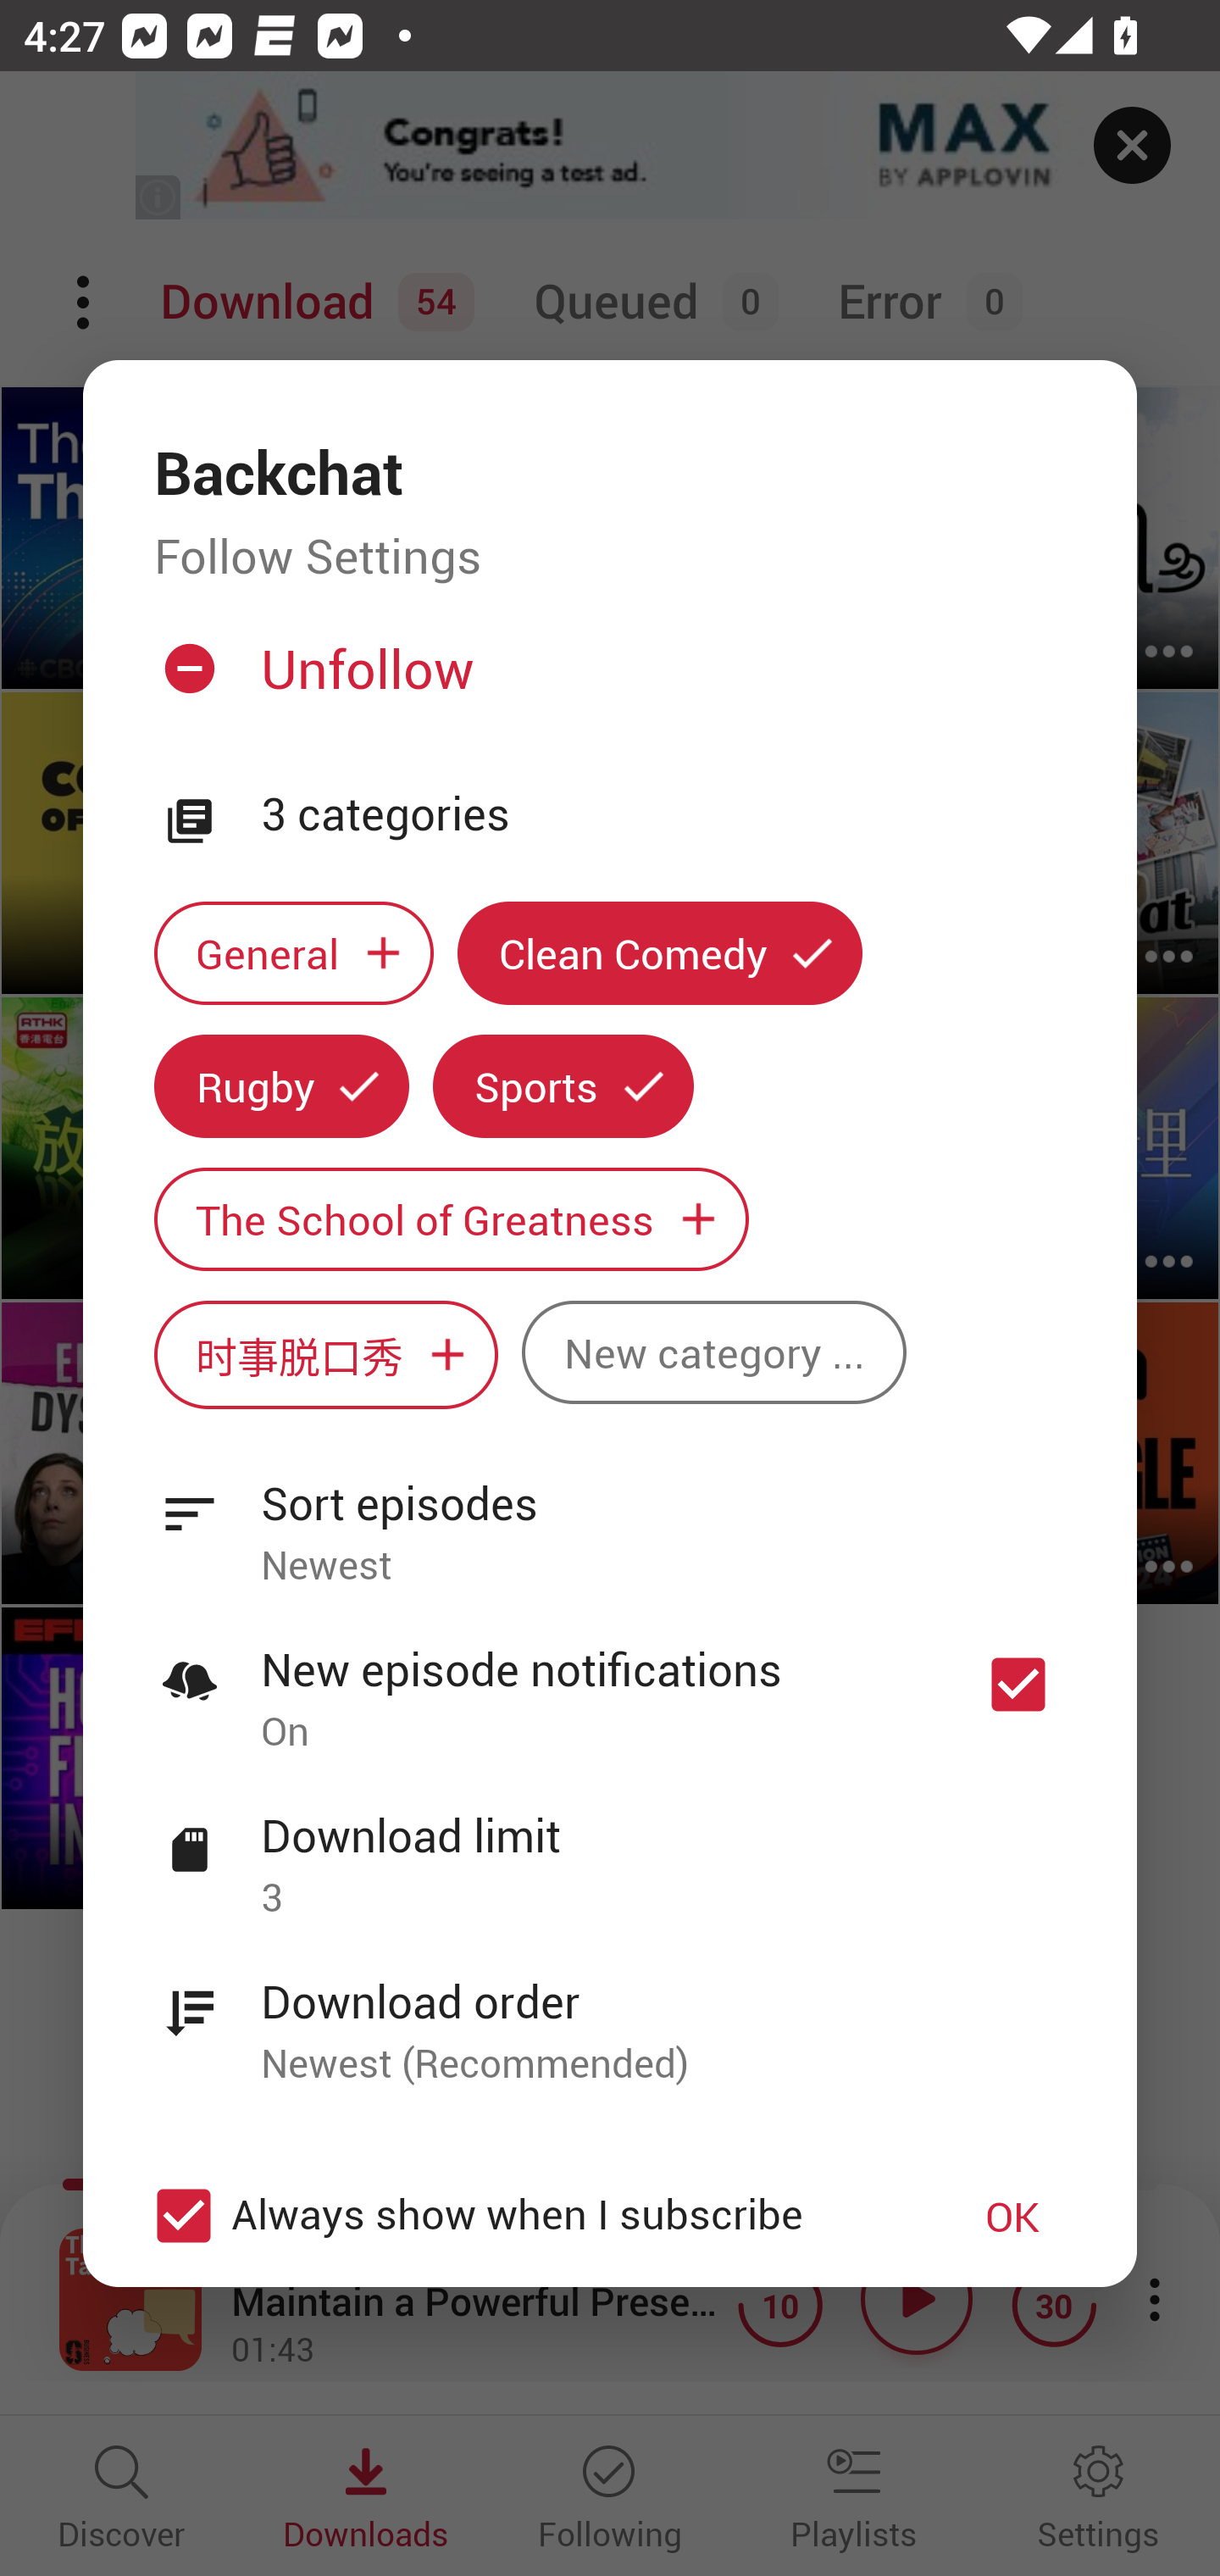  I want to click on General, so click(293, 952).